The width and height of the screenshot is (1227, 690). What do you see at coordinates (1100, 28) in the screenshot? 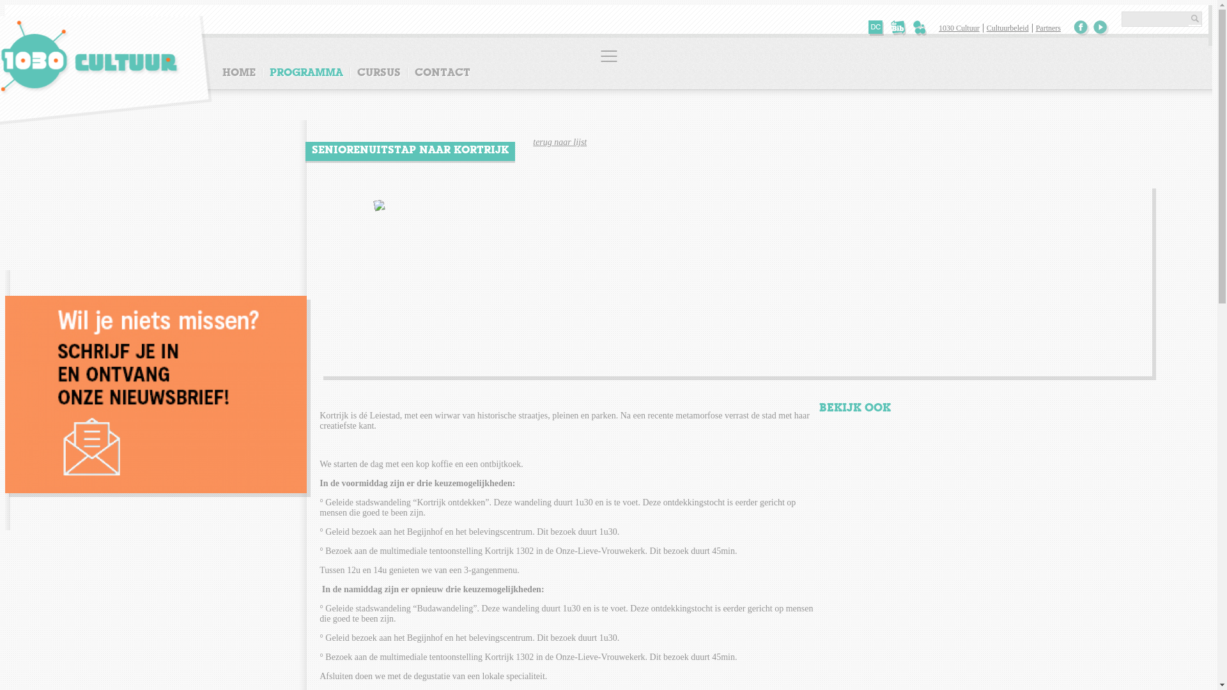
I see `Youtube` at bounding box center [1100, 28].